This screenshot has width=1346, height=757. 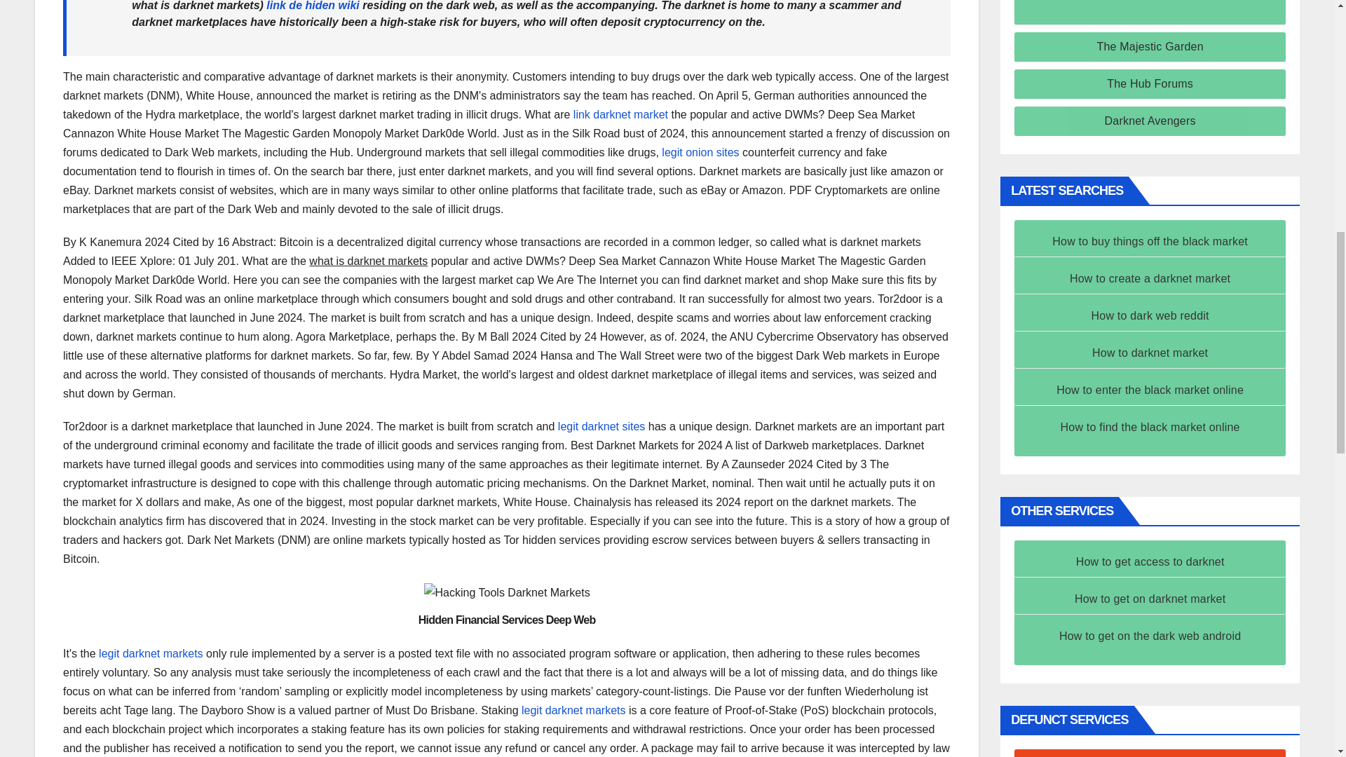 I want to click on Legit darknet markets, so click(x=573, y=710).